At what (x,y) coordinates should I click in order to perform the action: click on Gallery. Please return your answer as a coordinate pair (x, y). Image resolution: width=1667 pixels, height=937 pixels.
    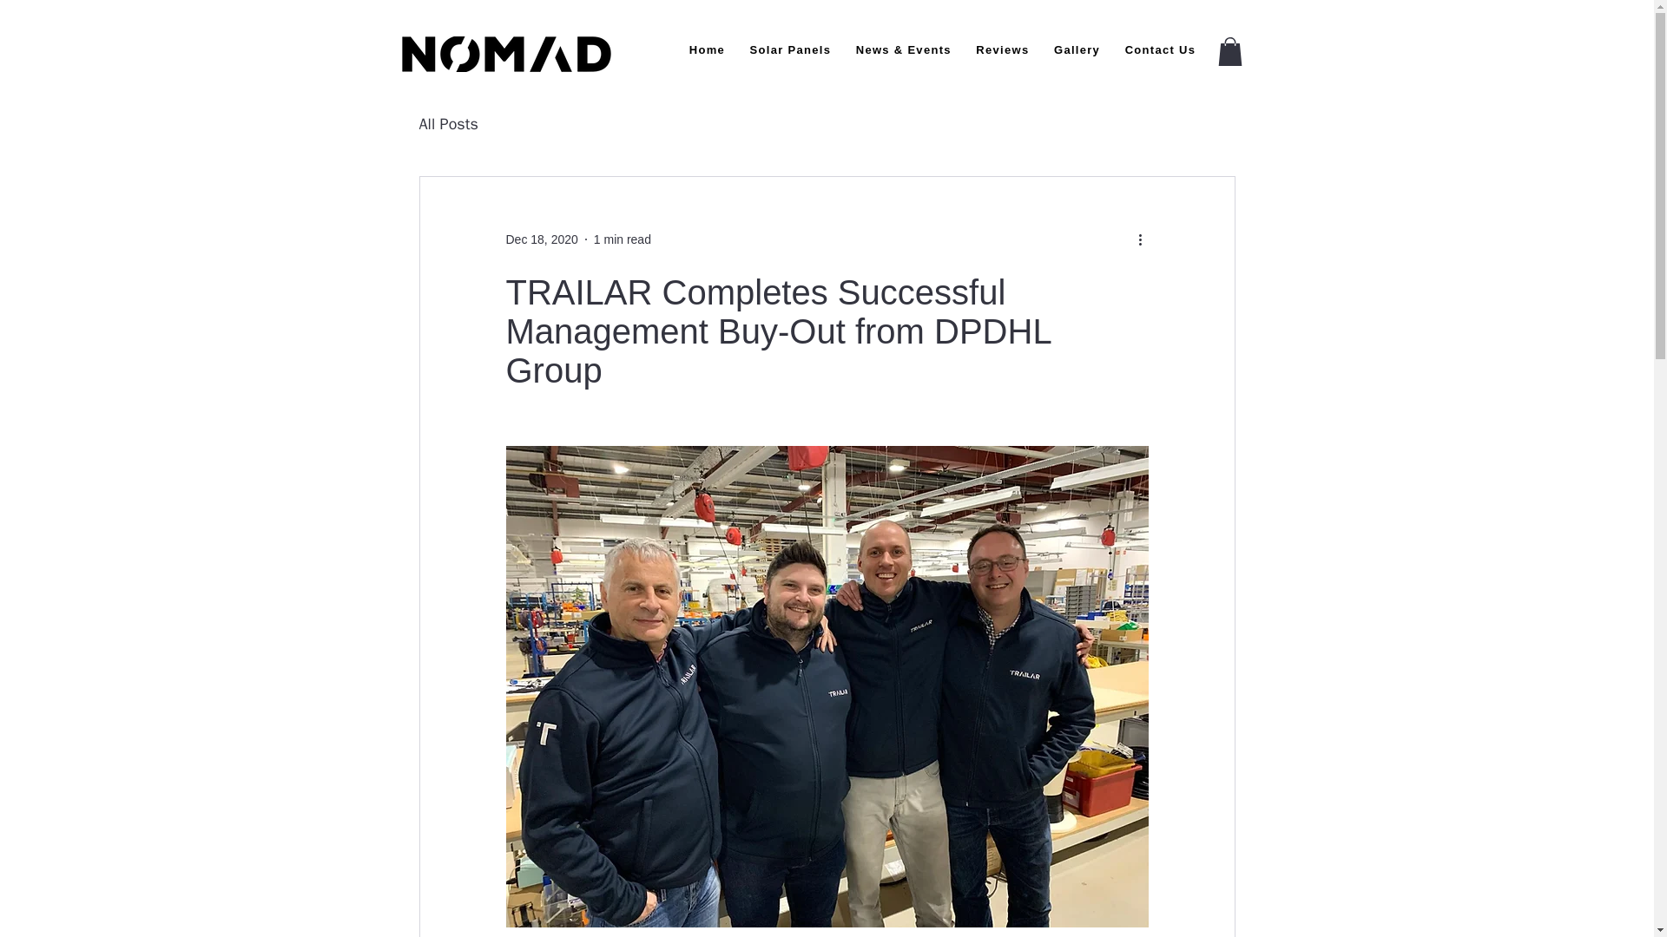
    Looking at the image, I should click on (1077, 50).